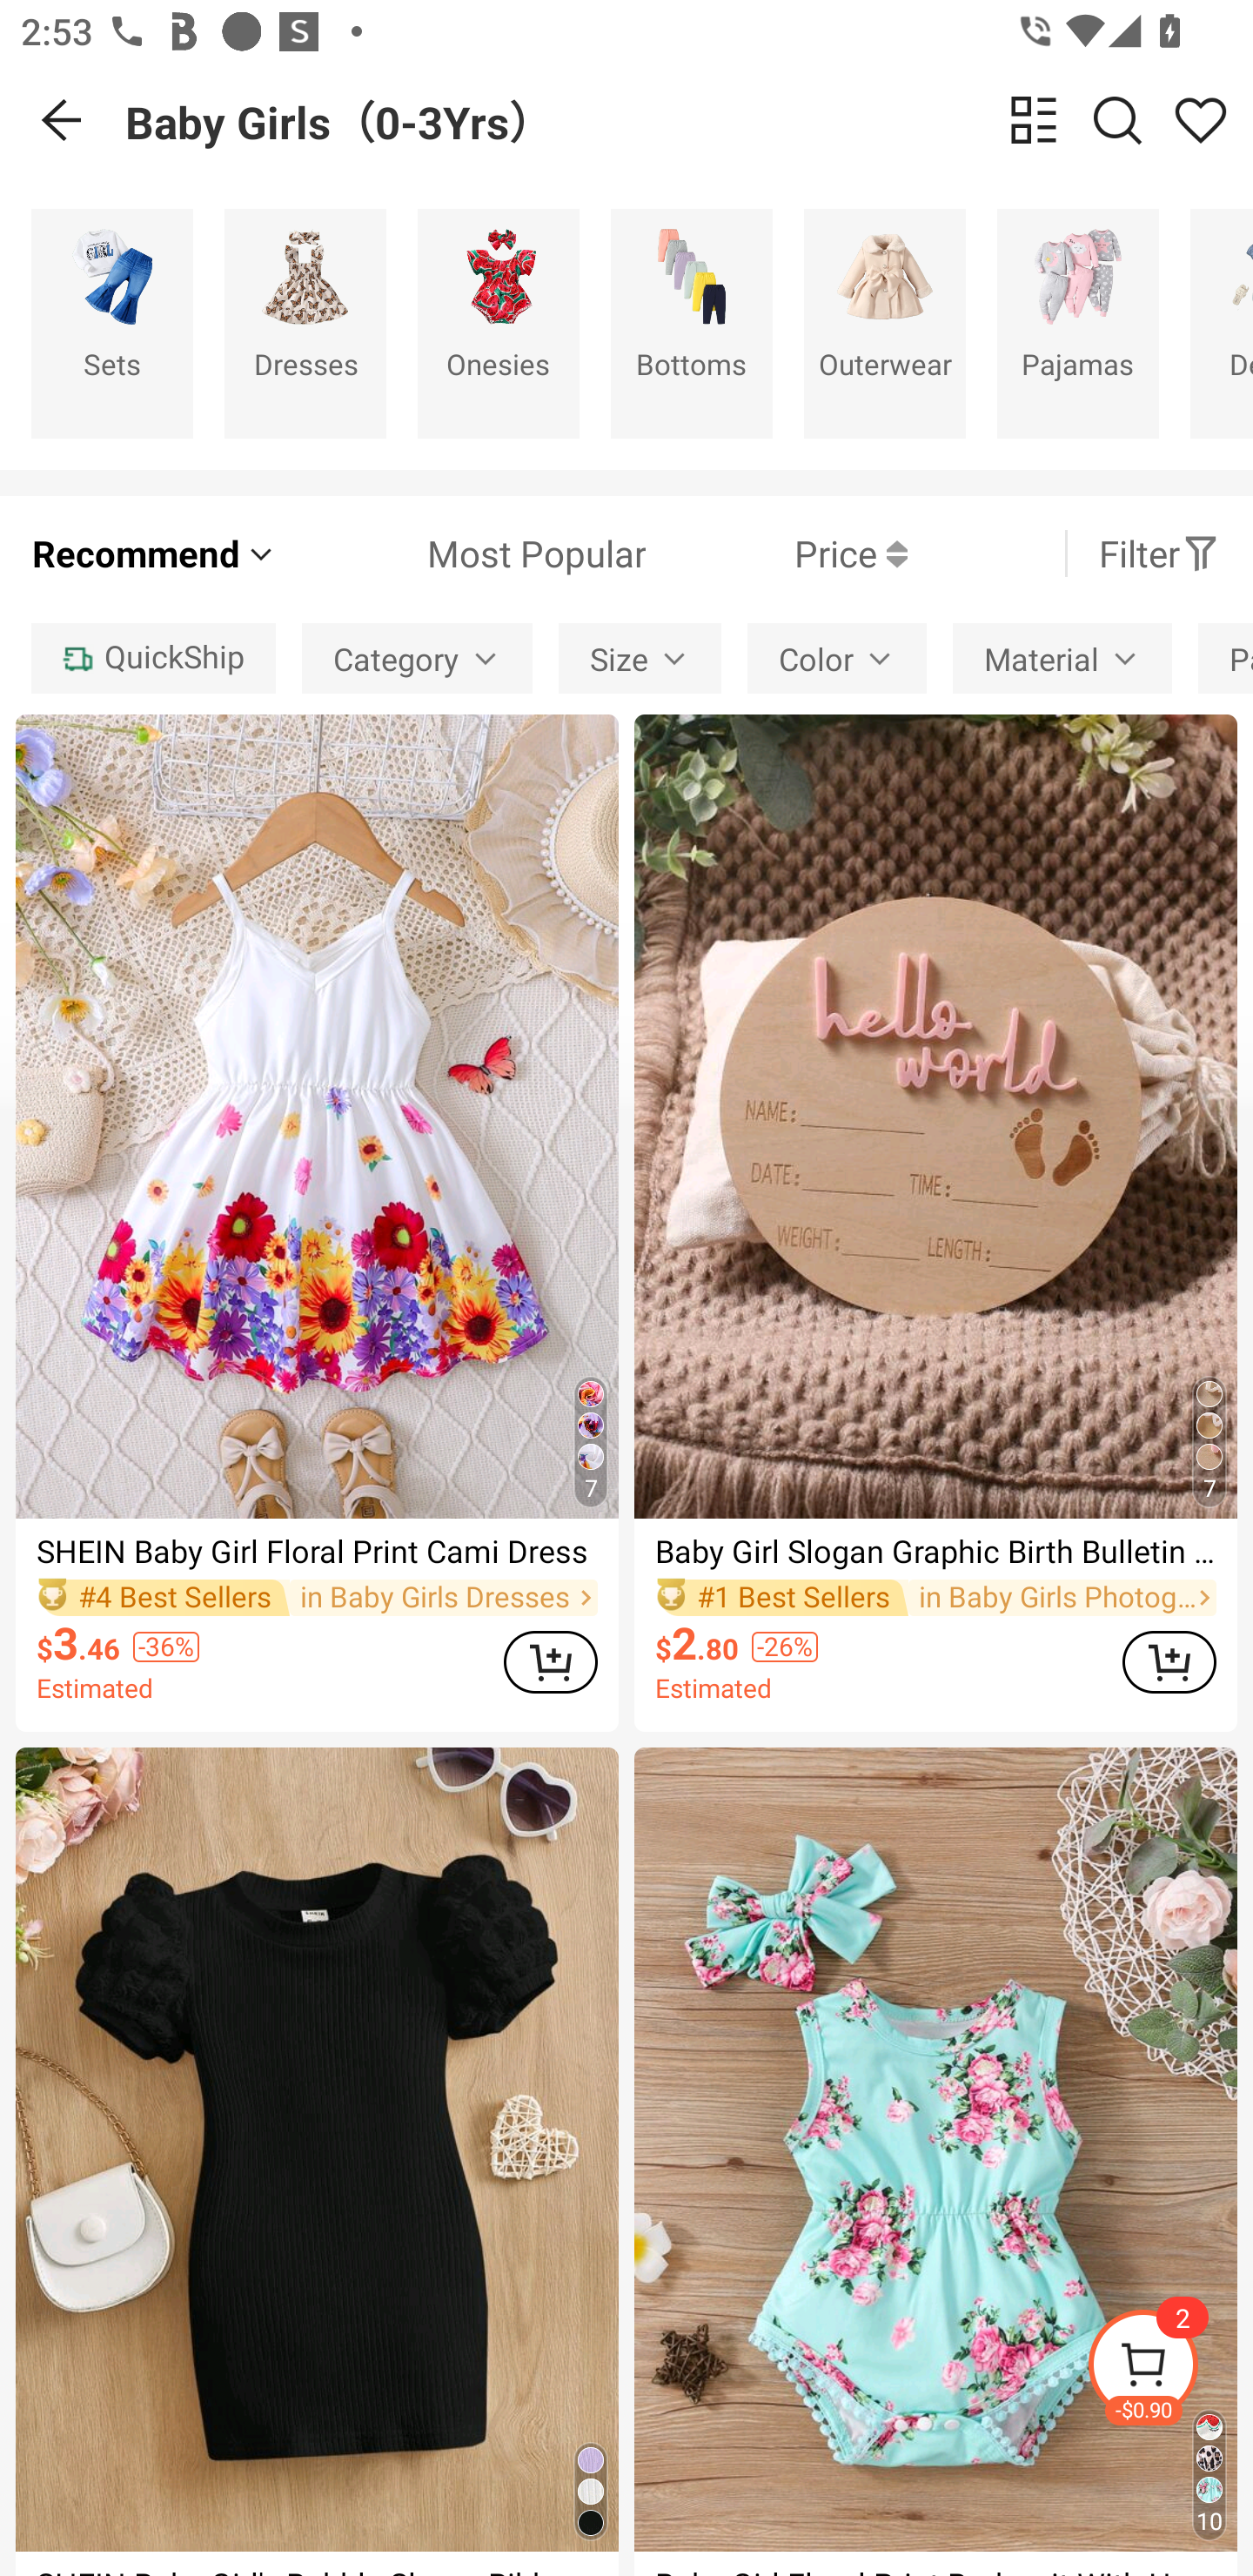 The image size is (1253, 2576). I want to click on Filter, so click(1159, 553).